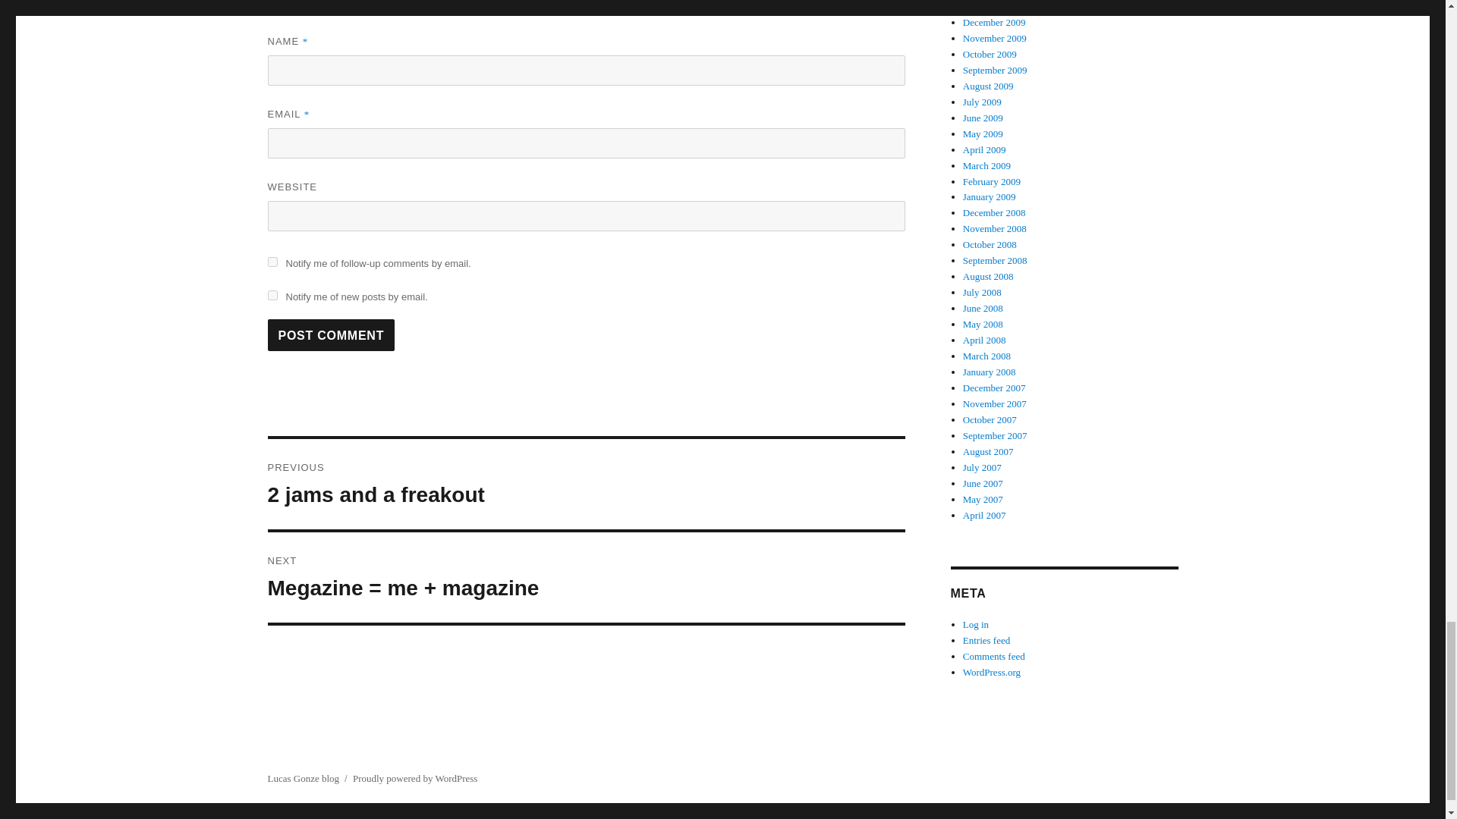  Describe the element at coordinates (331, 335) in the screenshot. I see `Post Comment` at that location.